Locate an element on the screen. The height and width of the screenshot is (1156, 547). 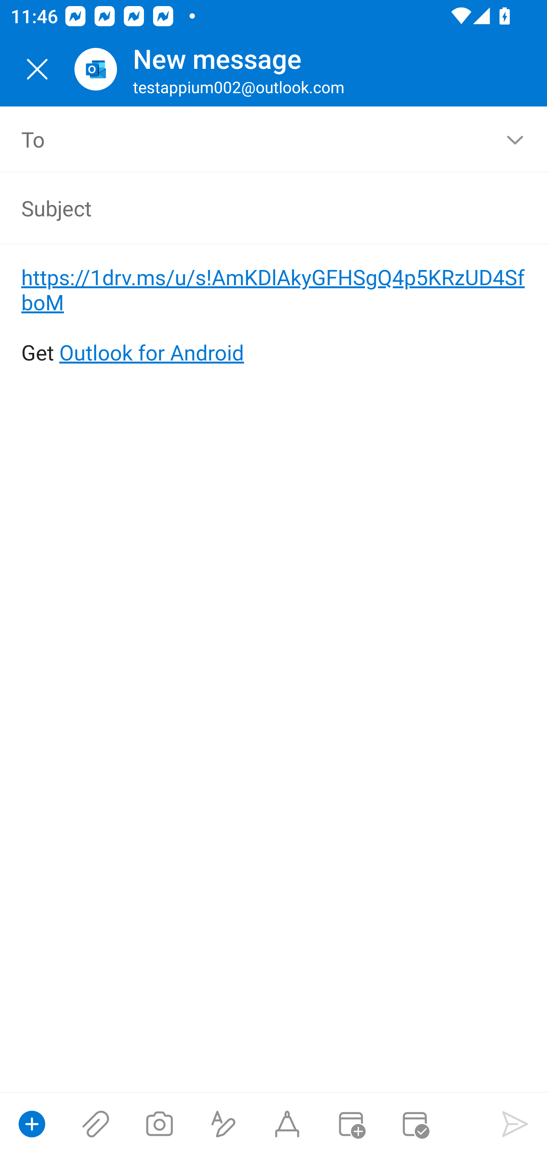
Subject is located at coordinates (252, 208).